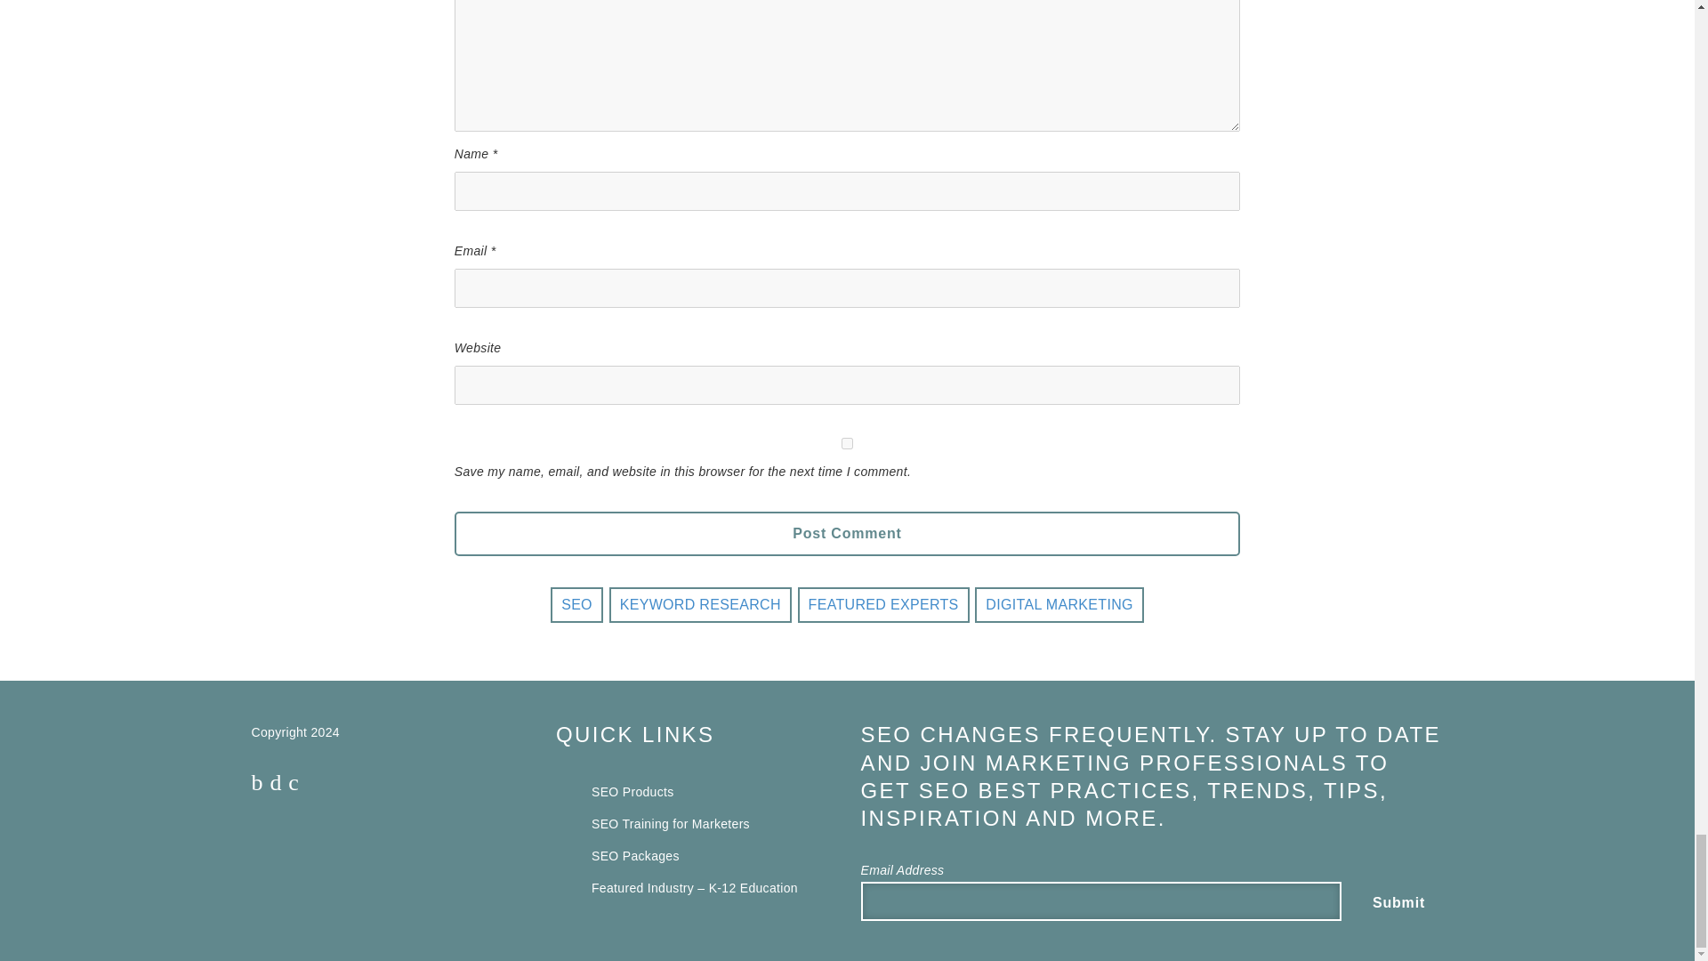 The width and height of the screenshot is (1708, 961). Describe the element at coordinates (576, 604) in the screenshot. I see `SEO` at that location.